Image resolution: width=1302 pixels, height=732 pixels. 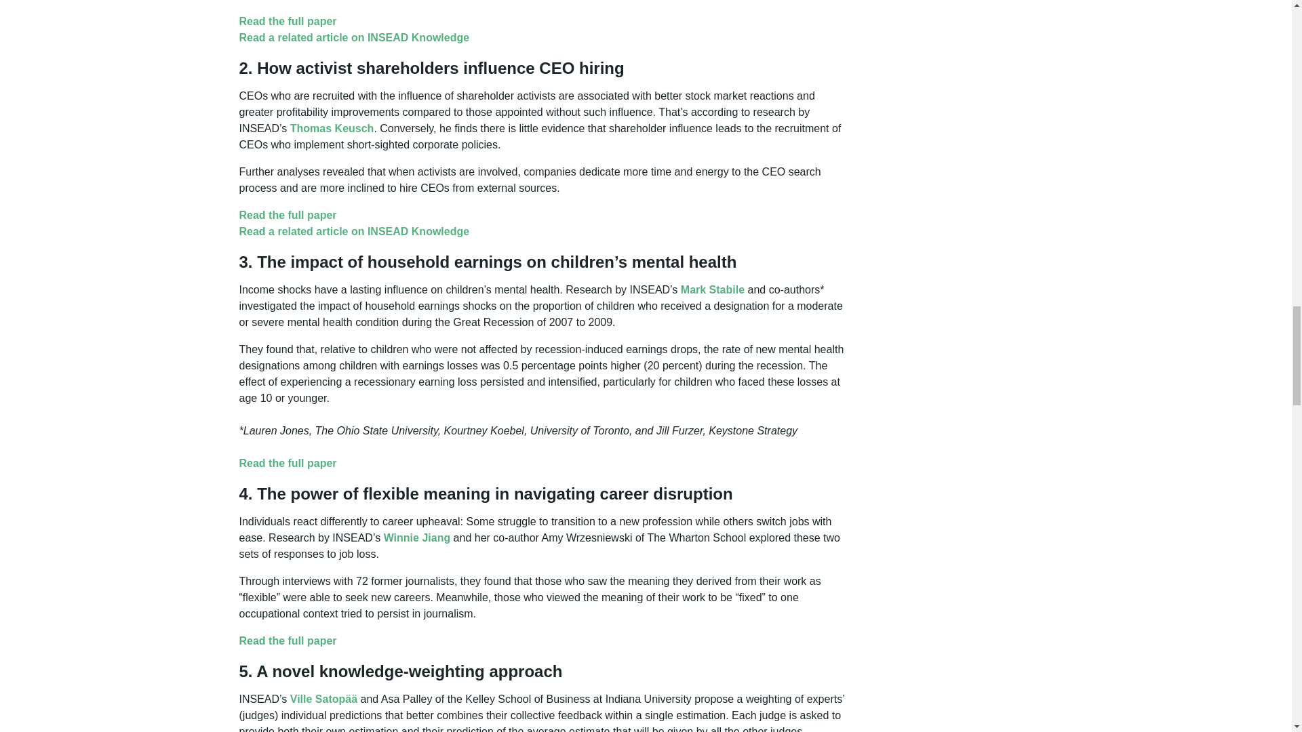 I want to click on Read the full paper, so click(x=287, y=20).